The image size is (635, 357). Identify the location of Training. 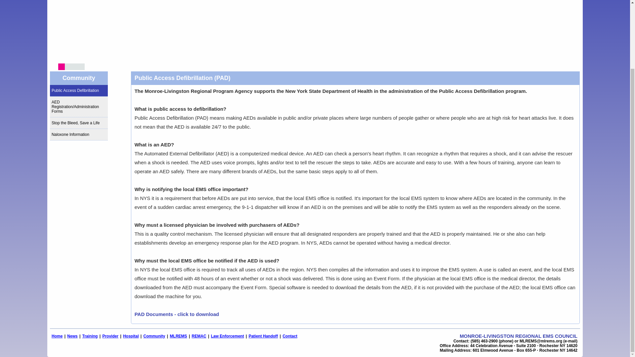
(90, 336).